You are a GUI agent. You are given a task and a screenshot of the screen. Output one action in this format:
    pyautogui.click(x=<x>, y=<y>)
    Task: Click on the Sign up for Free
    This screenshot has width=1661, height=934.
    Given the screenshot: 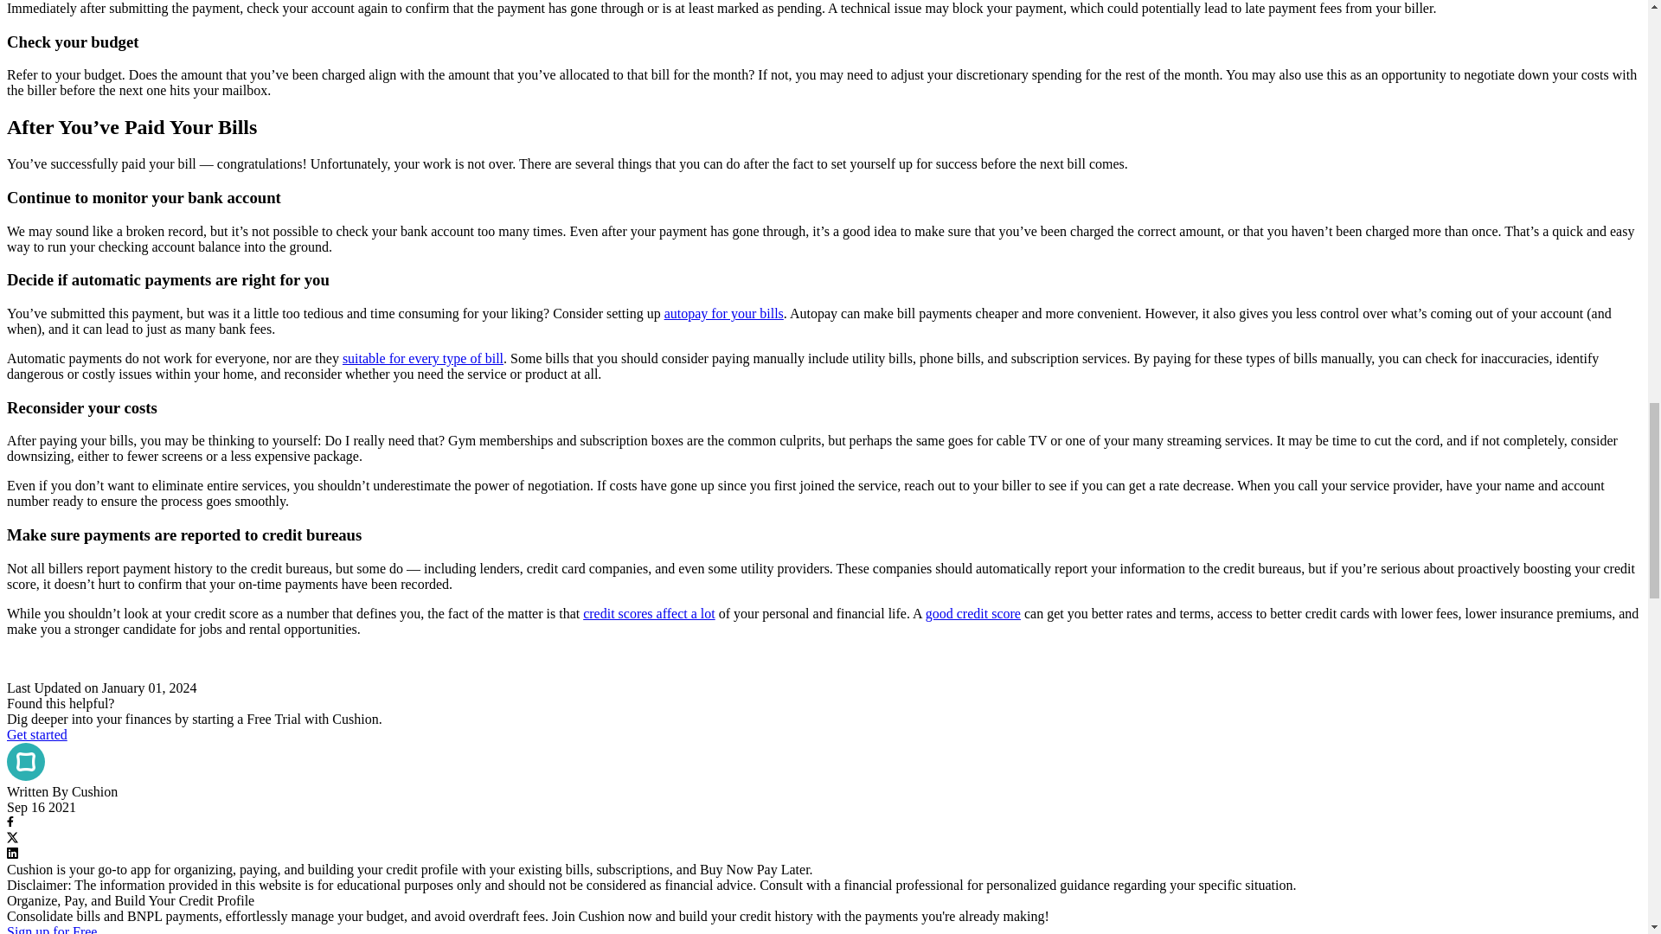 What is the action you would take?
    pyautogui.click(x=51, y=929)
    